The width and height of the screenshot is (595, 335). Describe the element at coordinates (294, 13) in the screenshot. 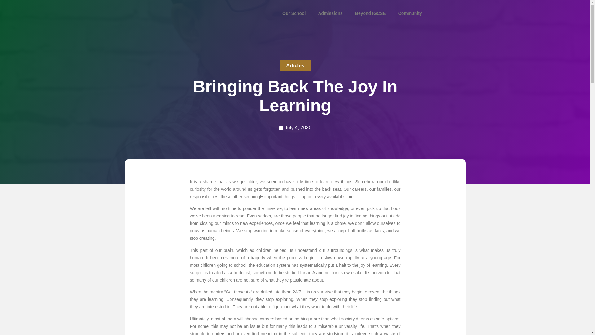

I see `Our School` at that location.